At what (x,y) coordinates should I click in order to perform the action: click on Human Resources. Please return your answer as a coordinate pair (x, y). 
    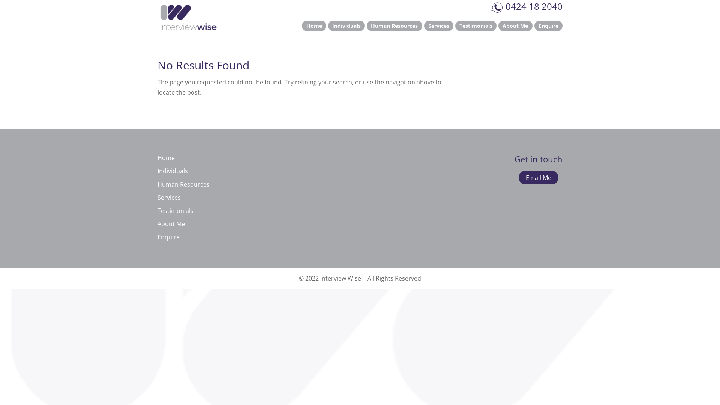
    Looking at the image, I should click on (184, 184).